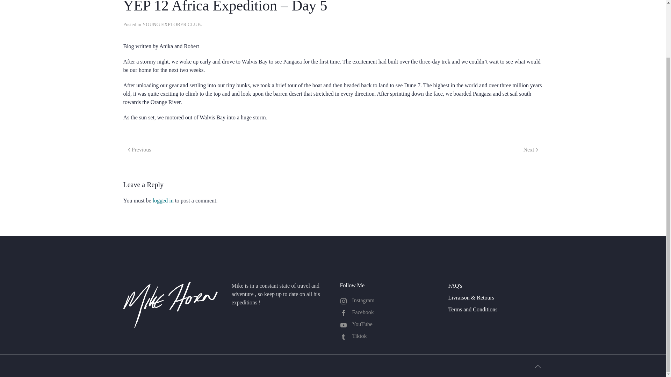 Image resolution: width=671 pixels, height=377 pixels. I want to click on Facebook, so click(387, 312).